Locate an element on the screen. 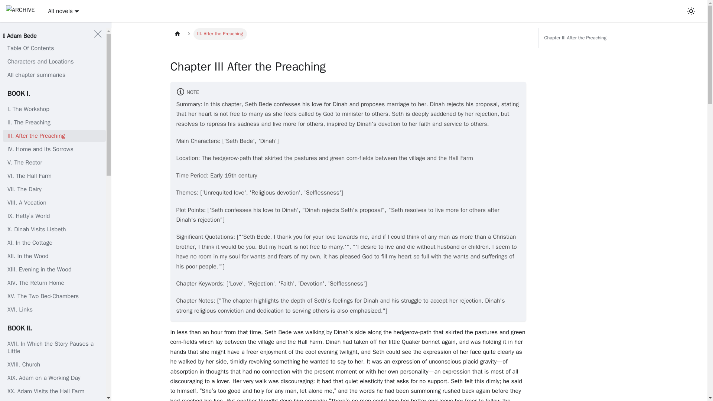 This screenshot has height=401, width=713. XX. Adam Visits the Hall Farm is located at coordinates (54, 391).